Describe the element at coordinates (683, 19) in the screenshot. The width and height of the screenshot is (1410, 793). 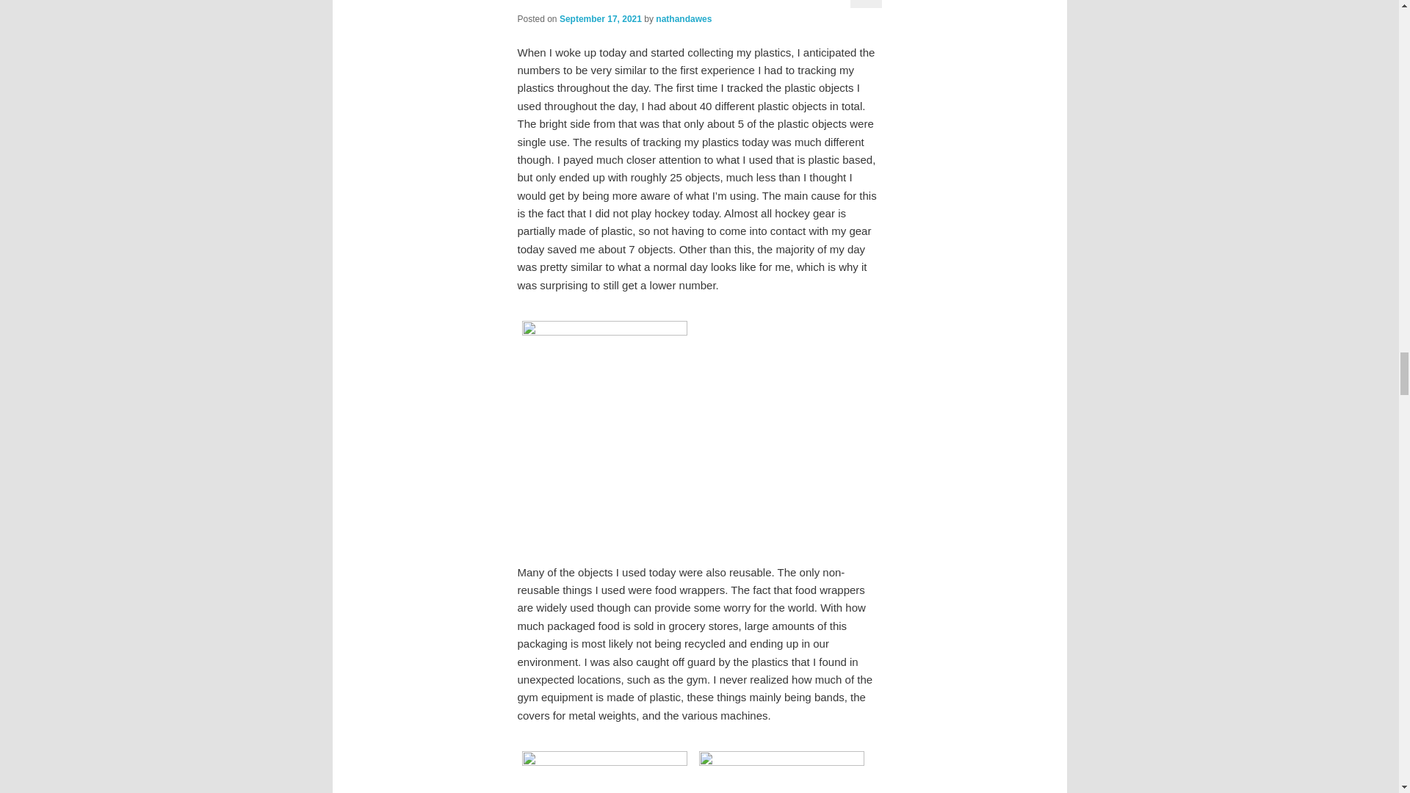
I see `nathandawes` at that location.